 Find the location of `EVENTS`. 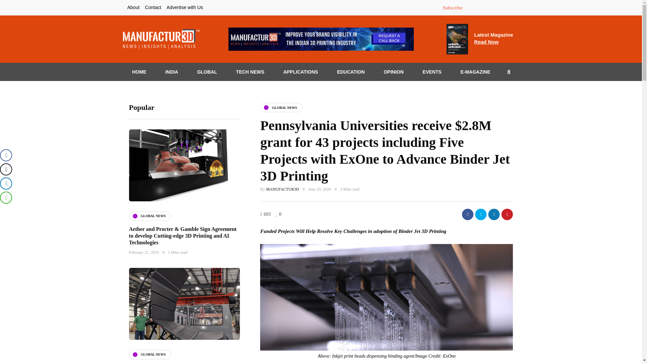

EVENTS is located at coordinates (481, 214).